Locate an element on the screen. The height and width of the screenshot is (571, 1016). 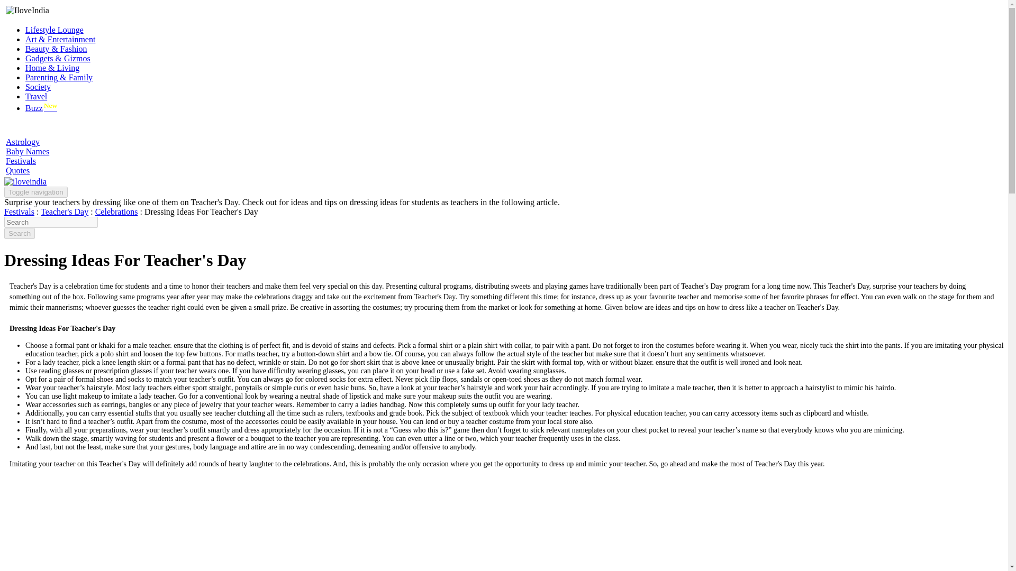
Travel is located at coordinates (36, 96).